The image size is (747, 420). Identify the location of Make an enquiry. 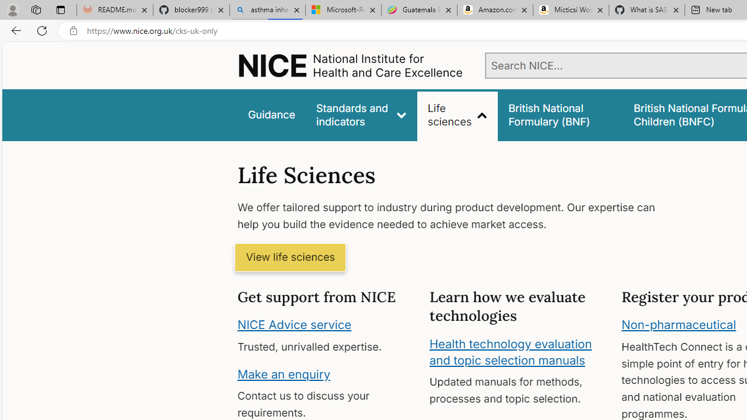
(284, 373).